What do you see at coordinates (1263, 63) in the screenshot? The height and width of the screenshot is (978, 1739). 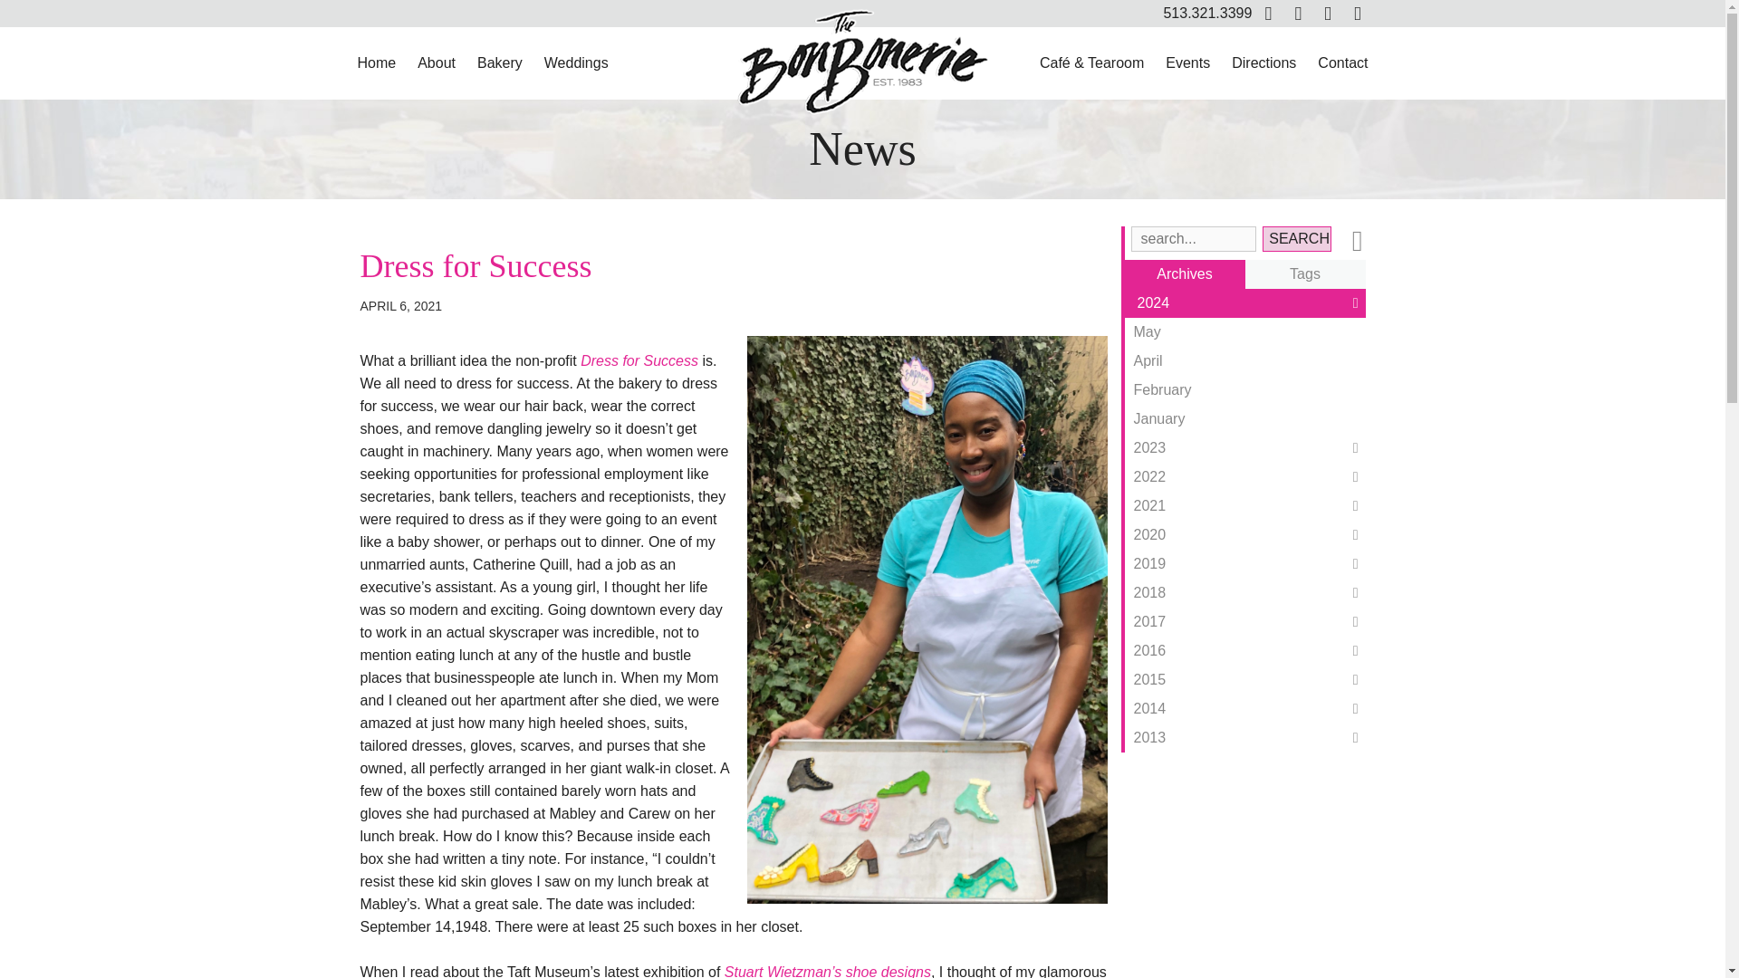 I see `Directions` at bounding box center [1263, 63].